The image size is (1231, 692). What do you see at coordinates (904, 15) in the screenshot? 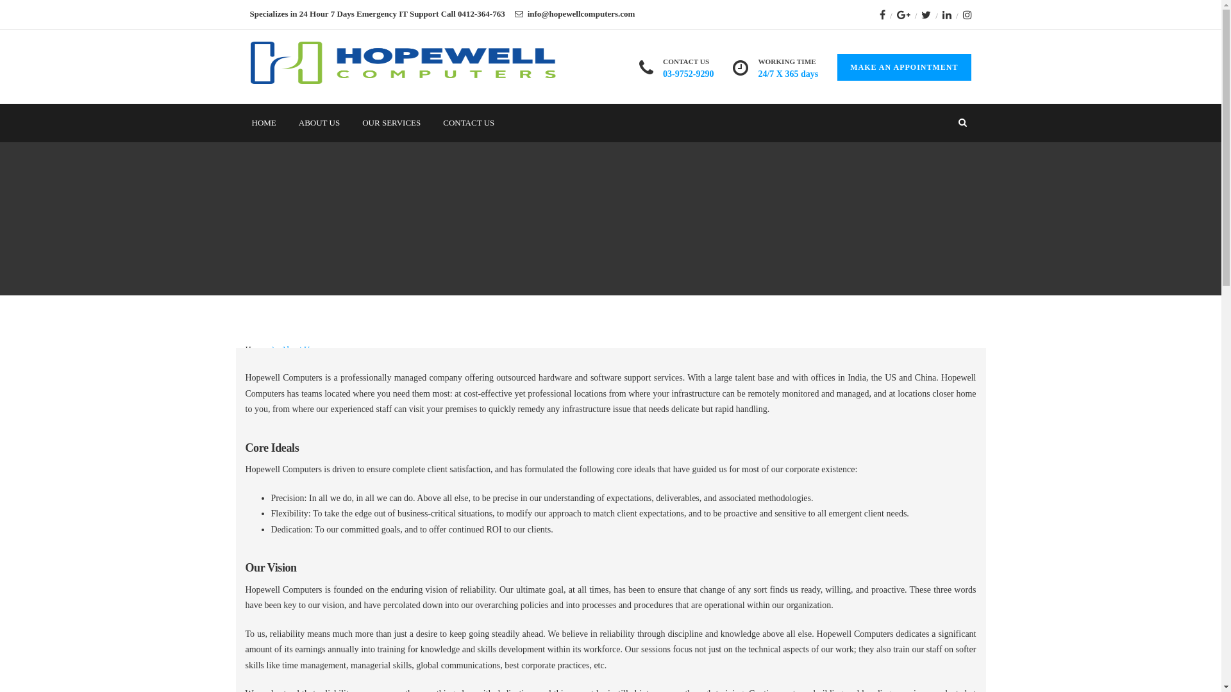
I see `Google+` at bounding box center [904, 15].